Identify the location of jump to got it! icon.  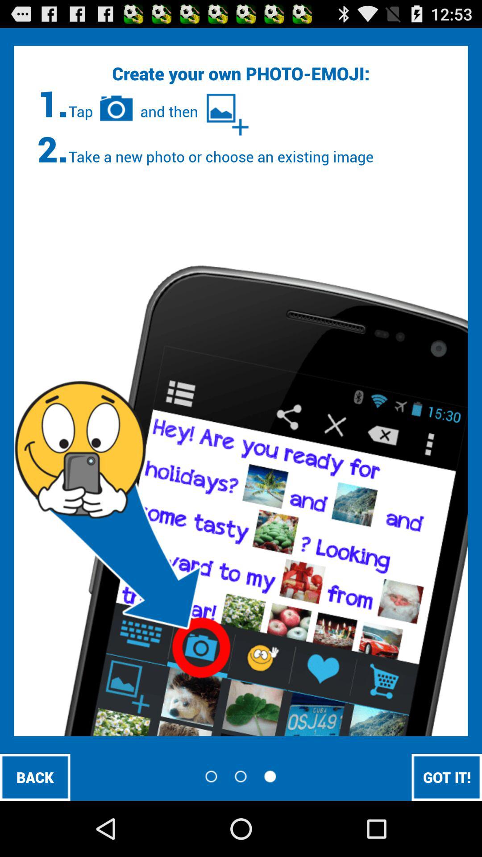
(447, 777).